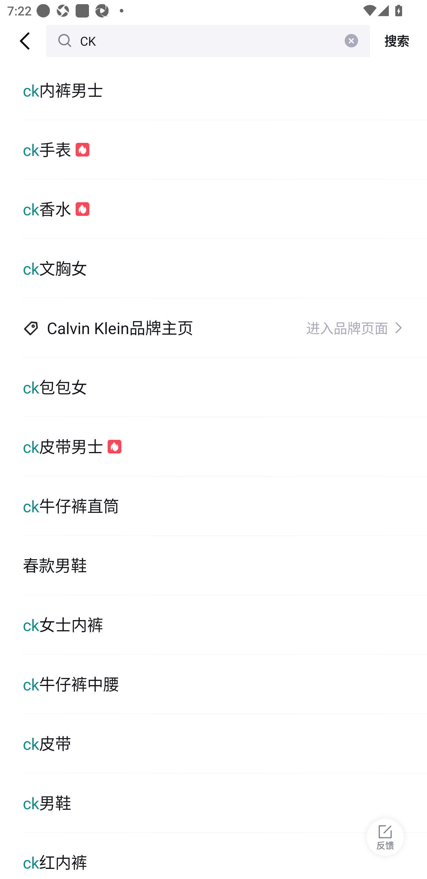 Image resolution: width=427 pixels, height=879 pixels. I want to click on ck包包女, so click(225, 387).